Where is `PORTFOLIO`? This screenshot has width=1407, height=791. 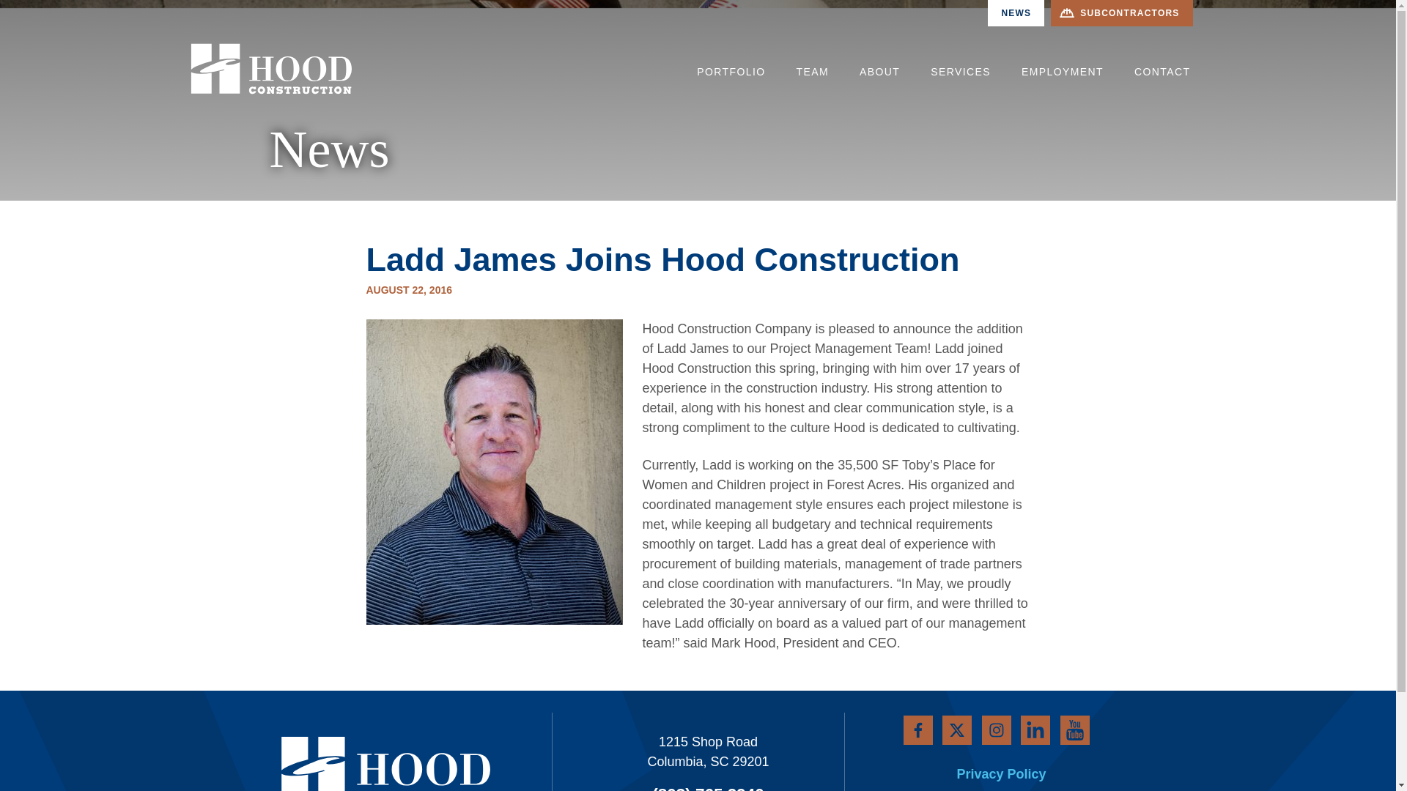 PORTFOLIO is located at coordinates (731, 69).